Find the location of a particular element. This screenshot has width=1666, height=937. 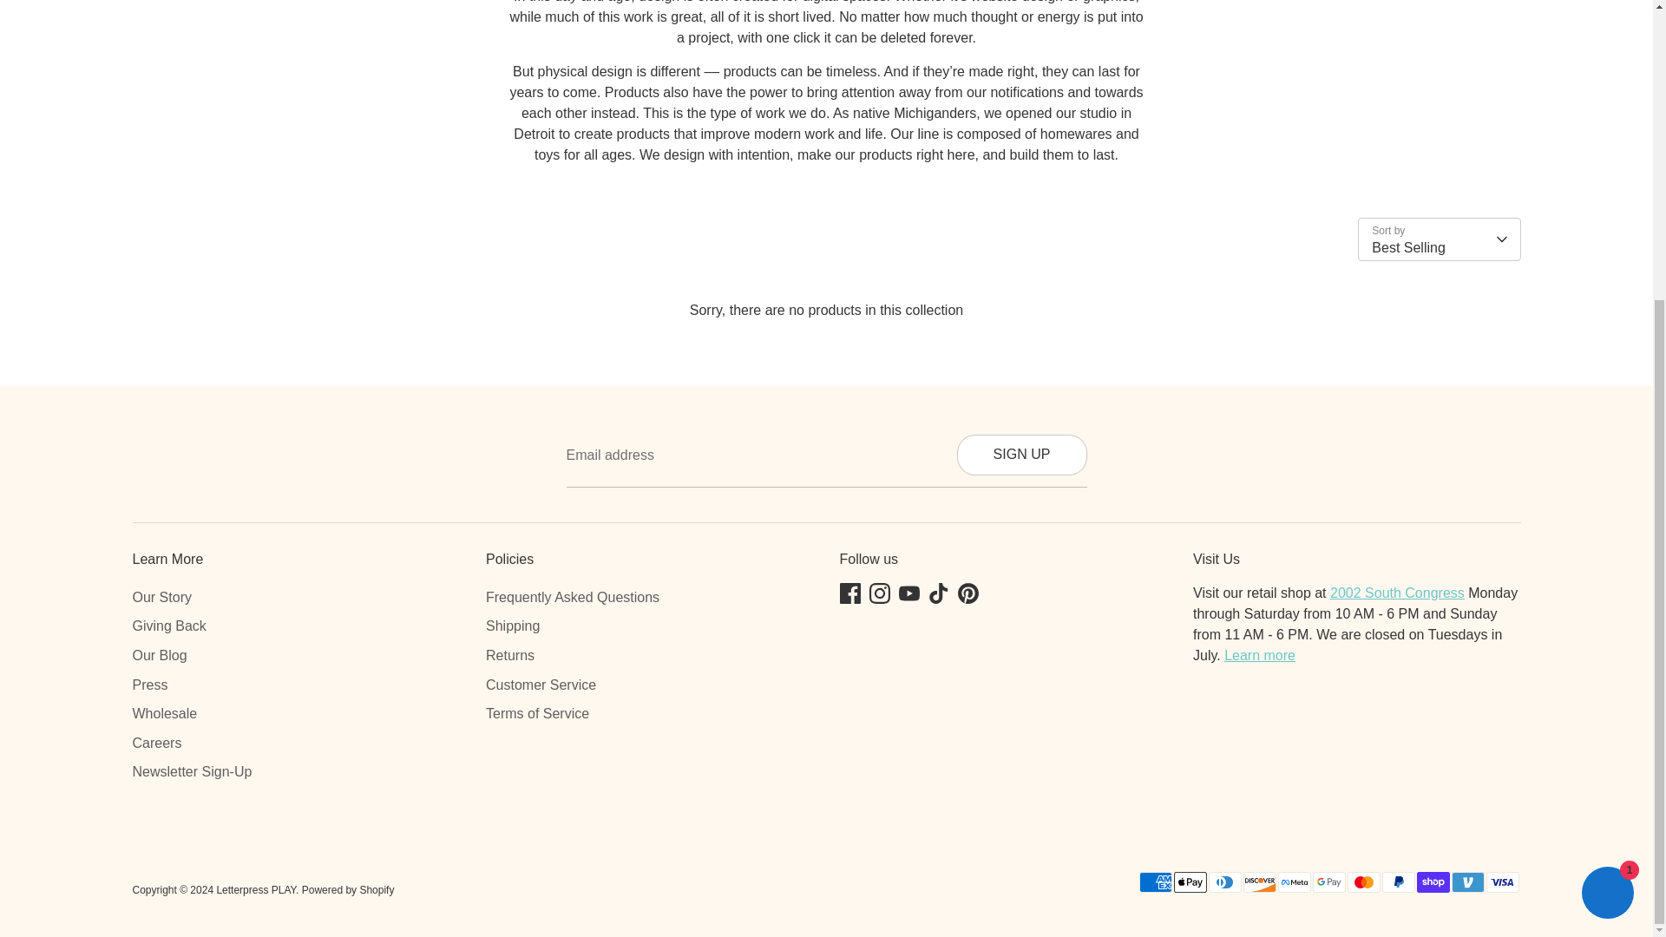

Shopify online store chat is located at coordinates (1607, 462).